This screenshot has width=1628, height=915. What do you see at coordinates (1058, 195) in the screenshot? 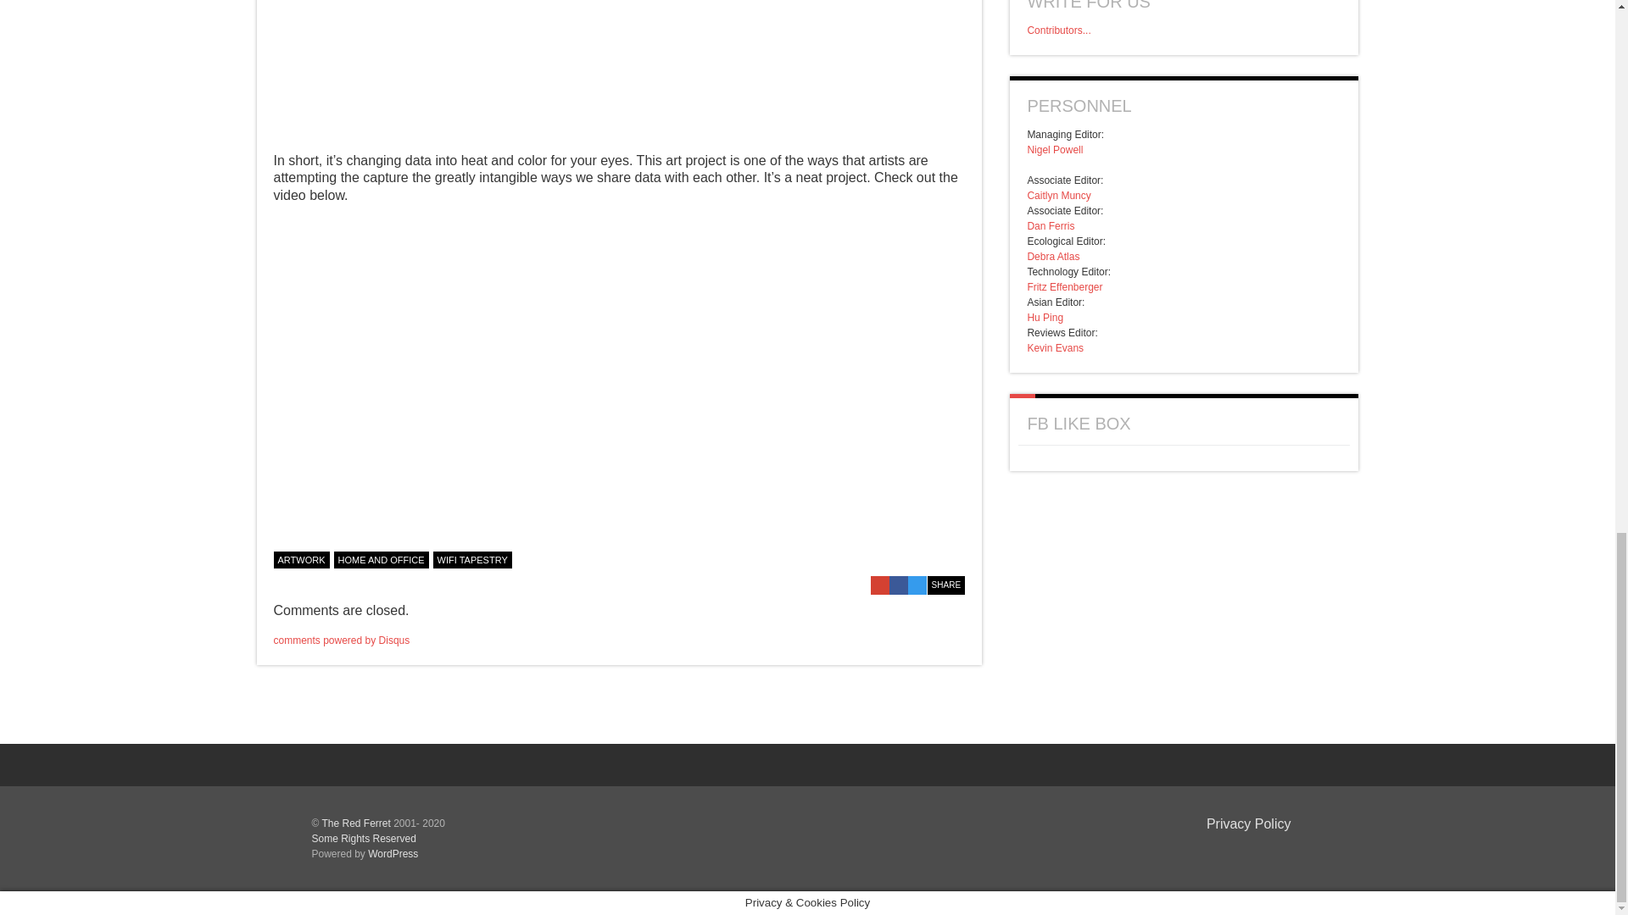
I see `Caitlyn Muncy` at bounding box center [1058, 195].